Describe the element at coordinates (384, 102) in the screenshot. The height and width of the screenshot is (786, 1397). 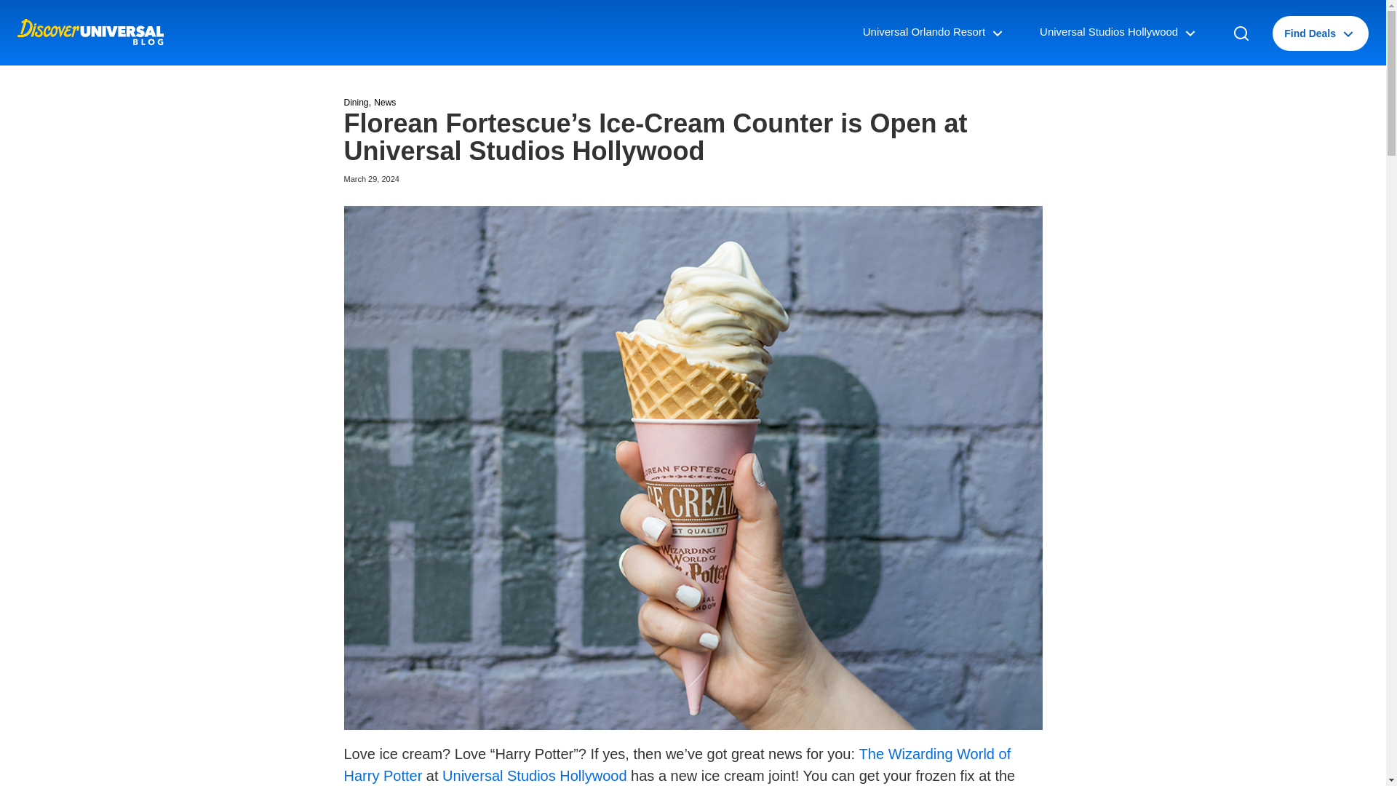
I see `View all posts in News` at that location.